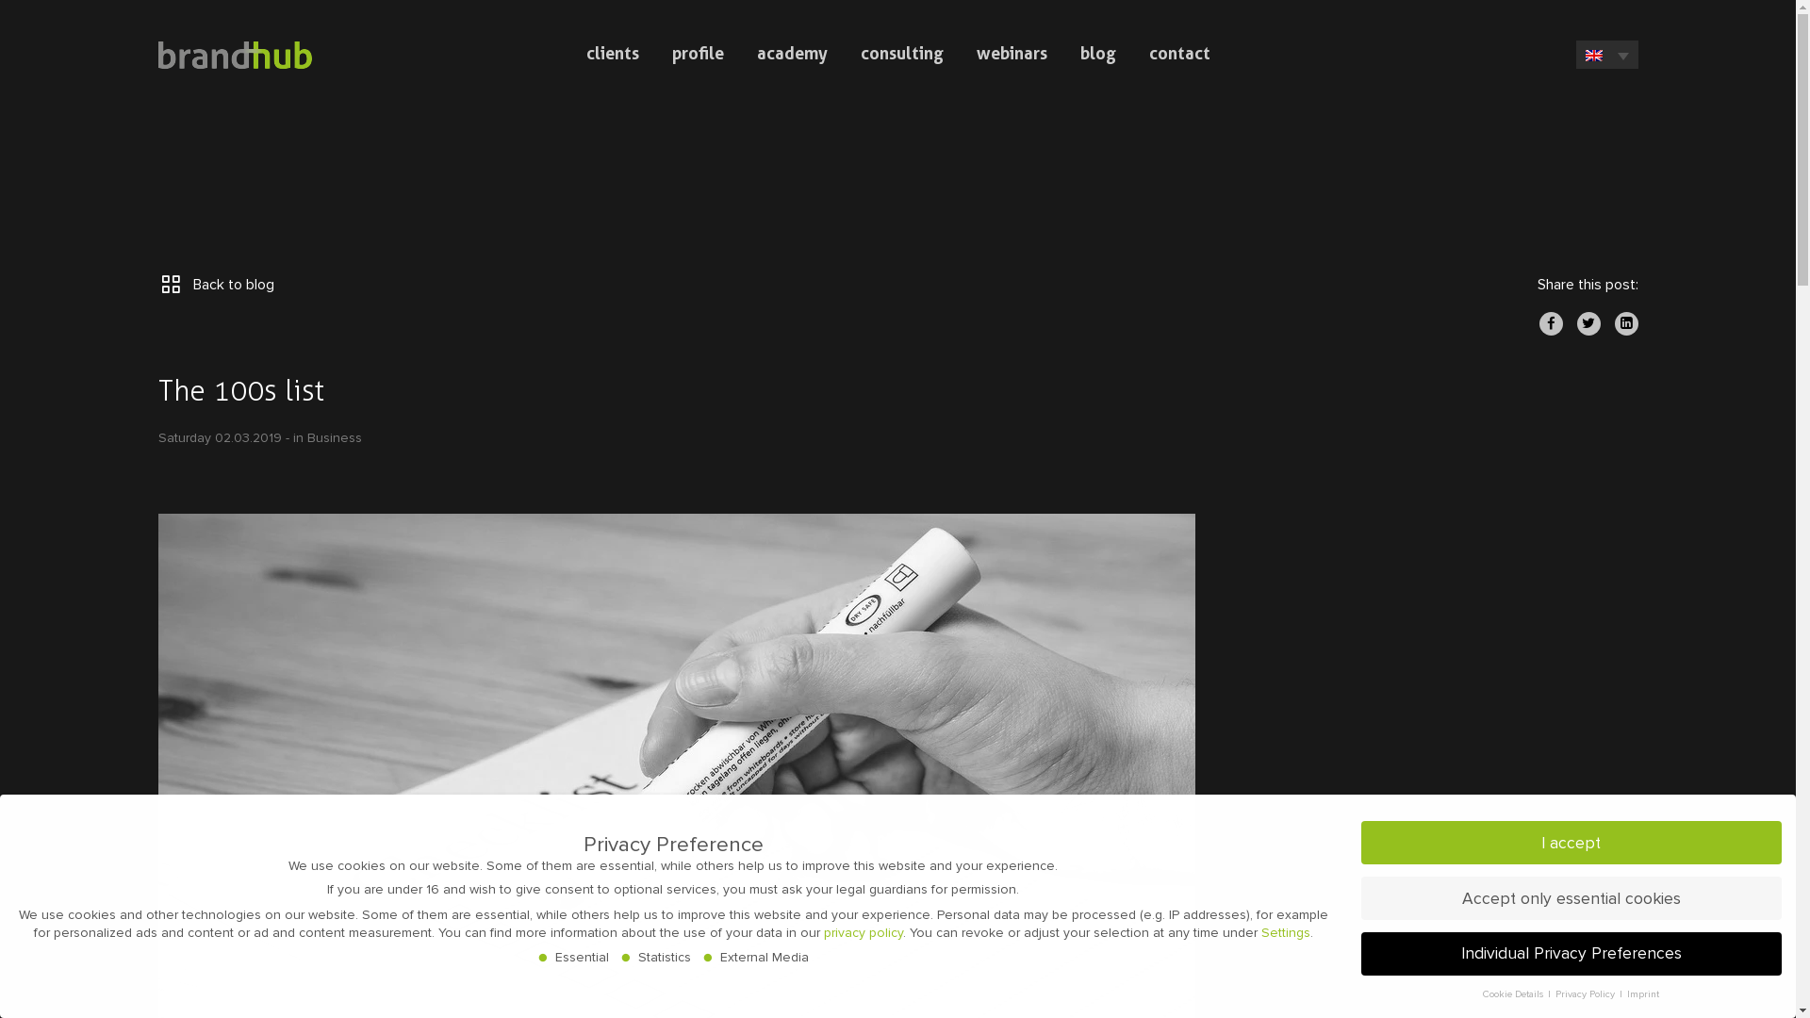 This screenshot has width=1810, height=1018. What do you see at coordinates (217, 285) in the screenshot?
I see `Back to blog` at bounding box center [217, 285].